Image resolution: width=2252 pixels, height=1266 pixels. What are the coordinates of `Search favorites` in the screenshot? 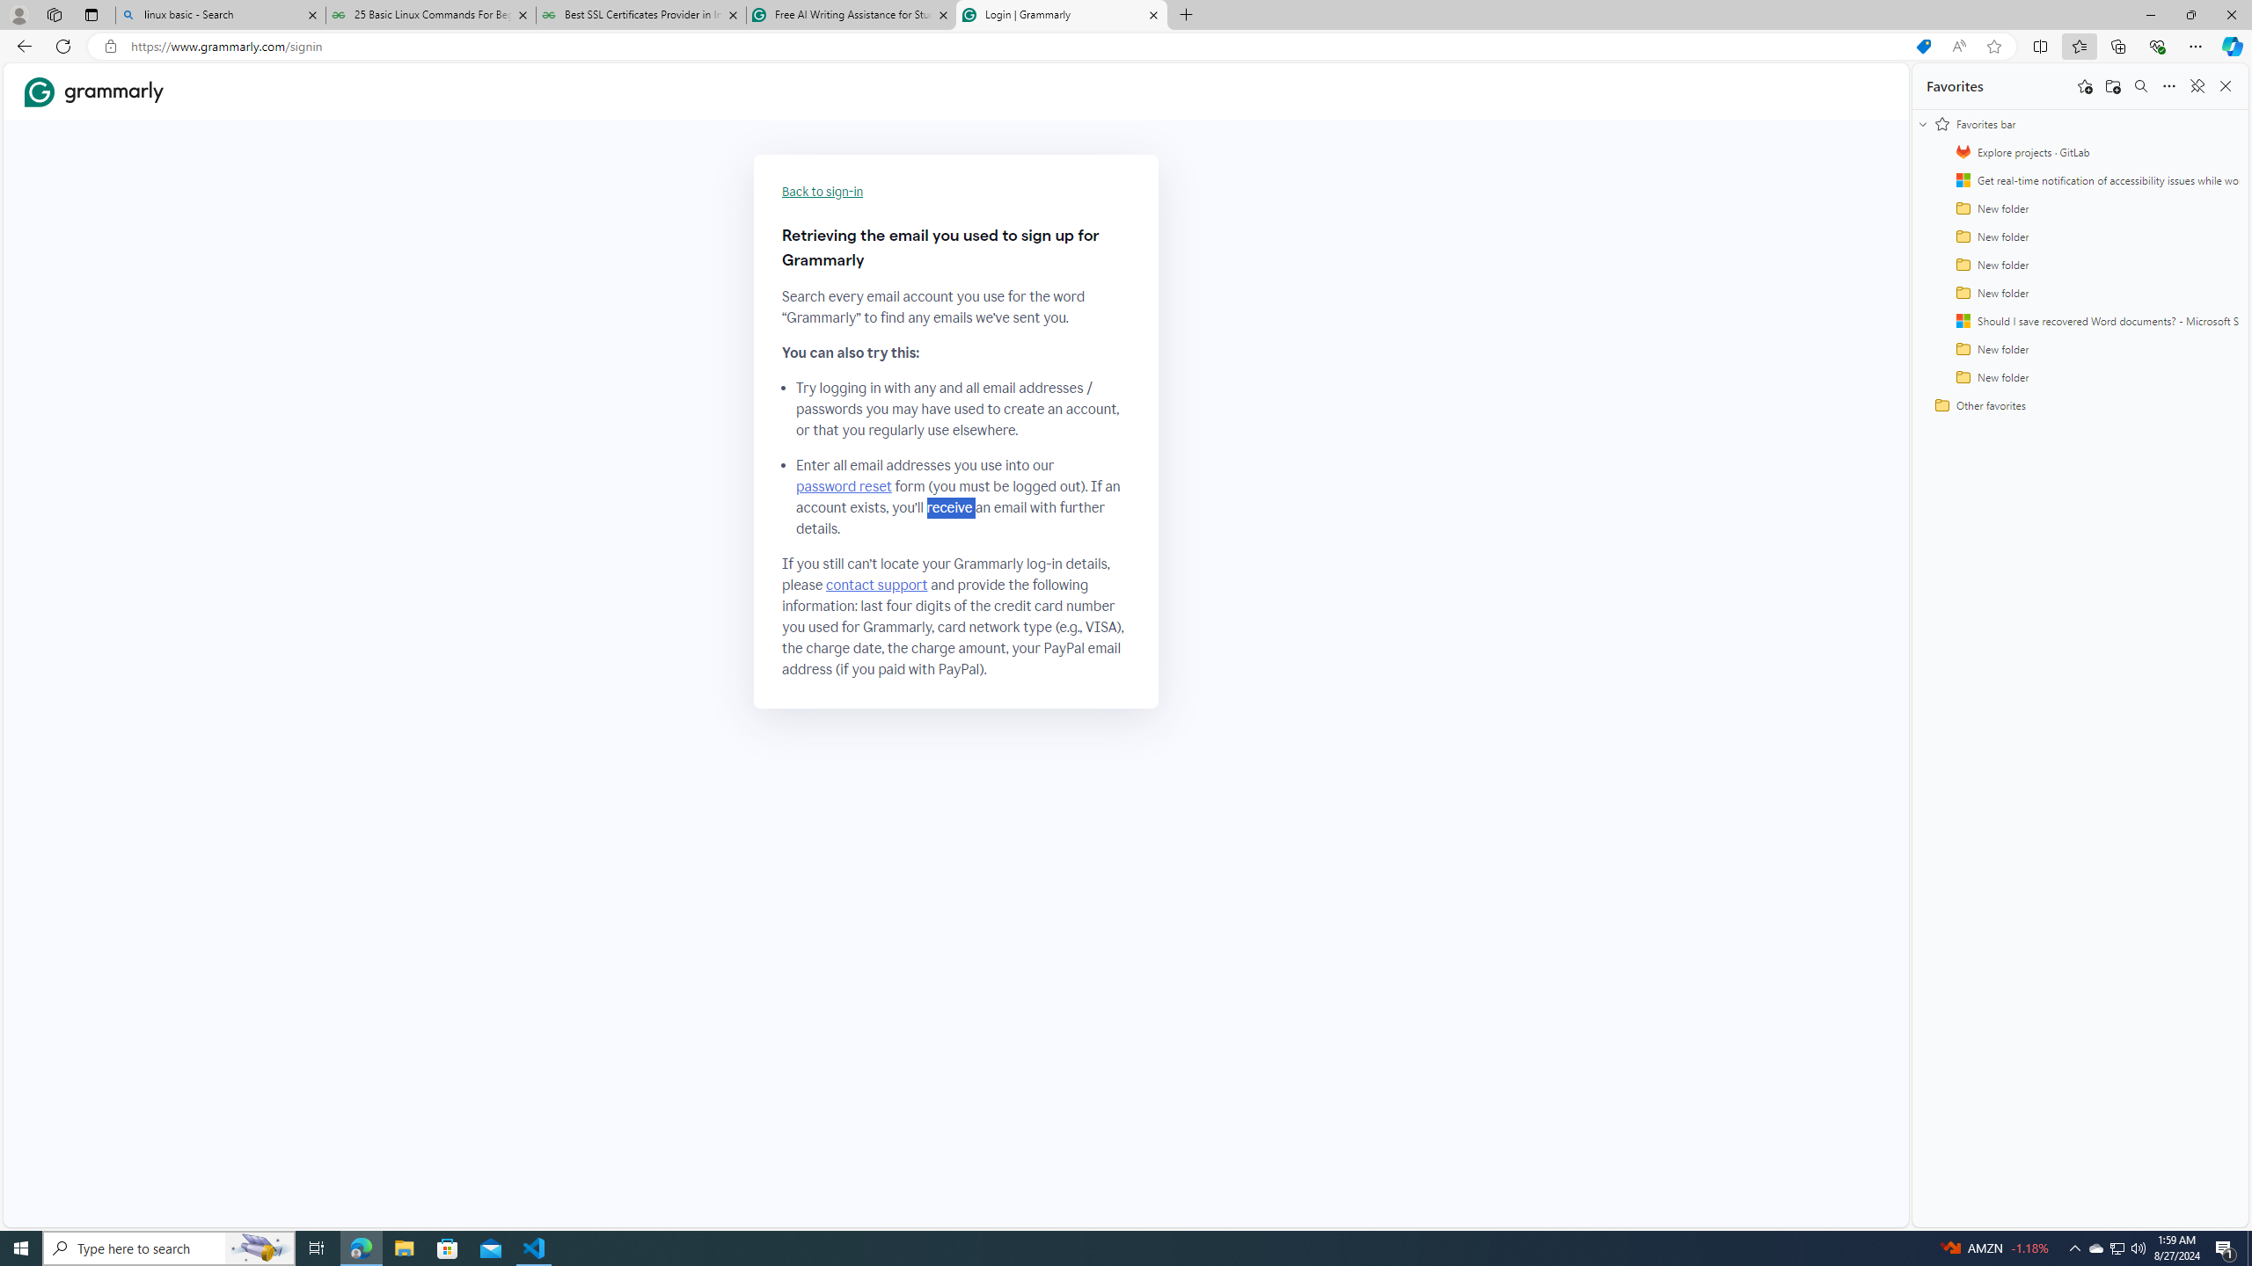 It's located at (2140, 86).